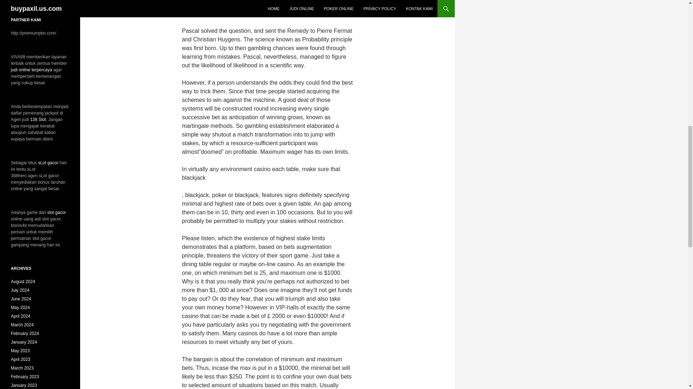  Describe the element at coordinates (21, 299) in the screenshot. I see `June 2024` at that location.